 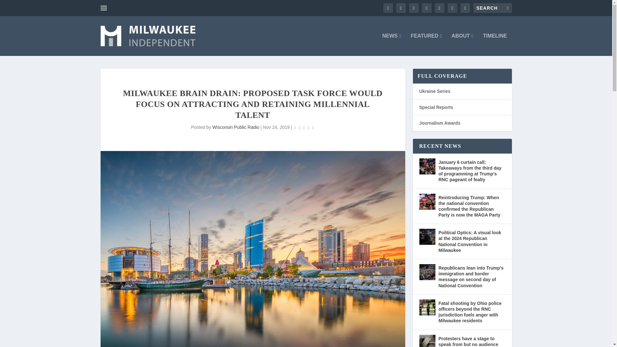 What do you see at coordinates (236, 127) in the screenshot?
I see `Posts by Wisconsin Public Radio` at bounding box center [236, 127].